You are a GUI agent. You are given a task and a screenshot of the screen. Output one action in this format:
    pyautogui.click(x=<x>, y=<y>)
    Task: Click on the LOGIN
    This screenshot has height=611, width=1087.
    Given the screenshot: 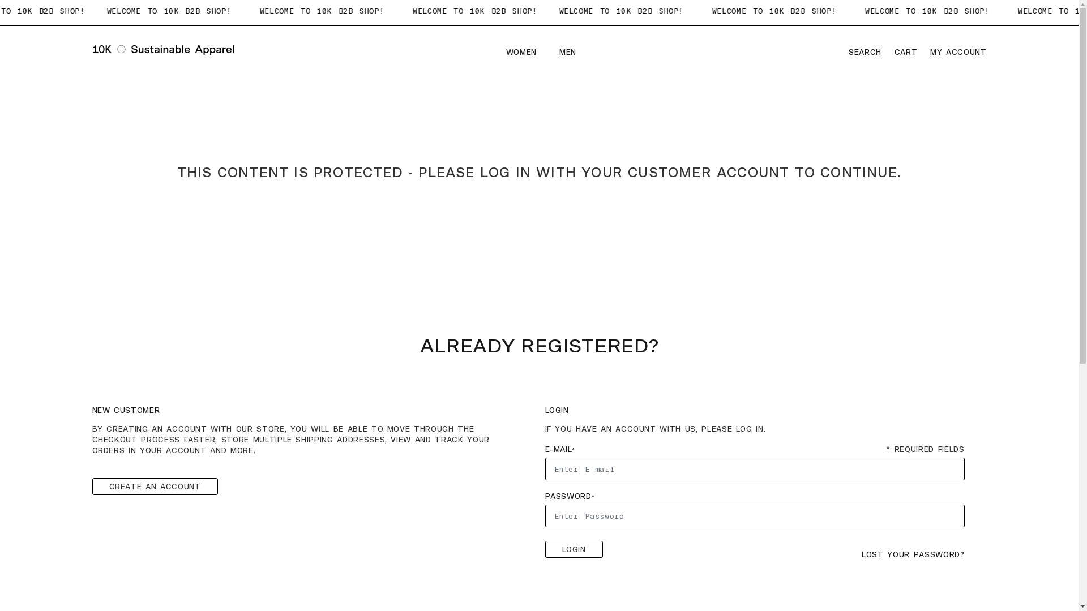 What is the action you would take?
    pyautogui.click(x=574, y=549)
    